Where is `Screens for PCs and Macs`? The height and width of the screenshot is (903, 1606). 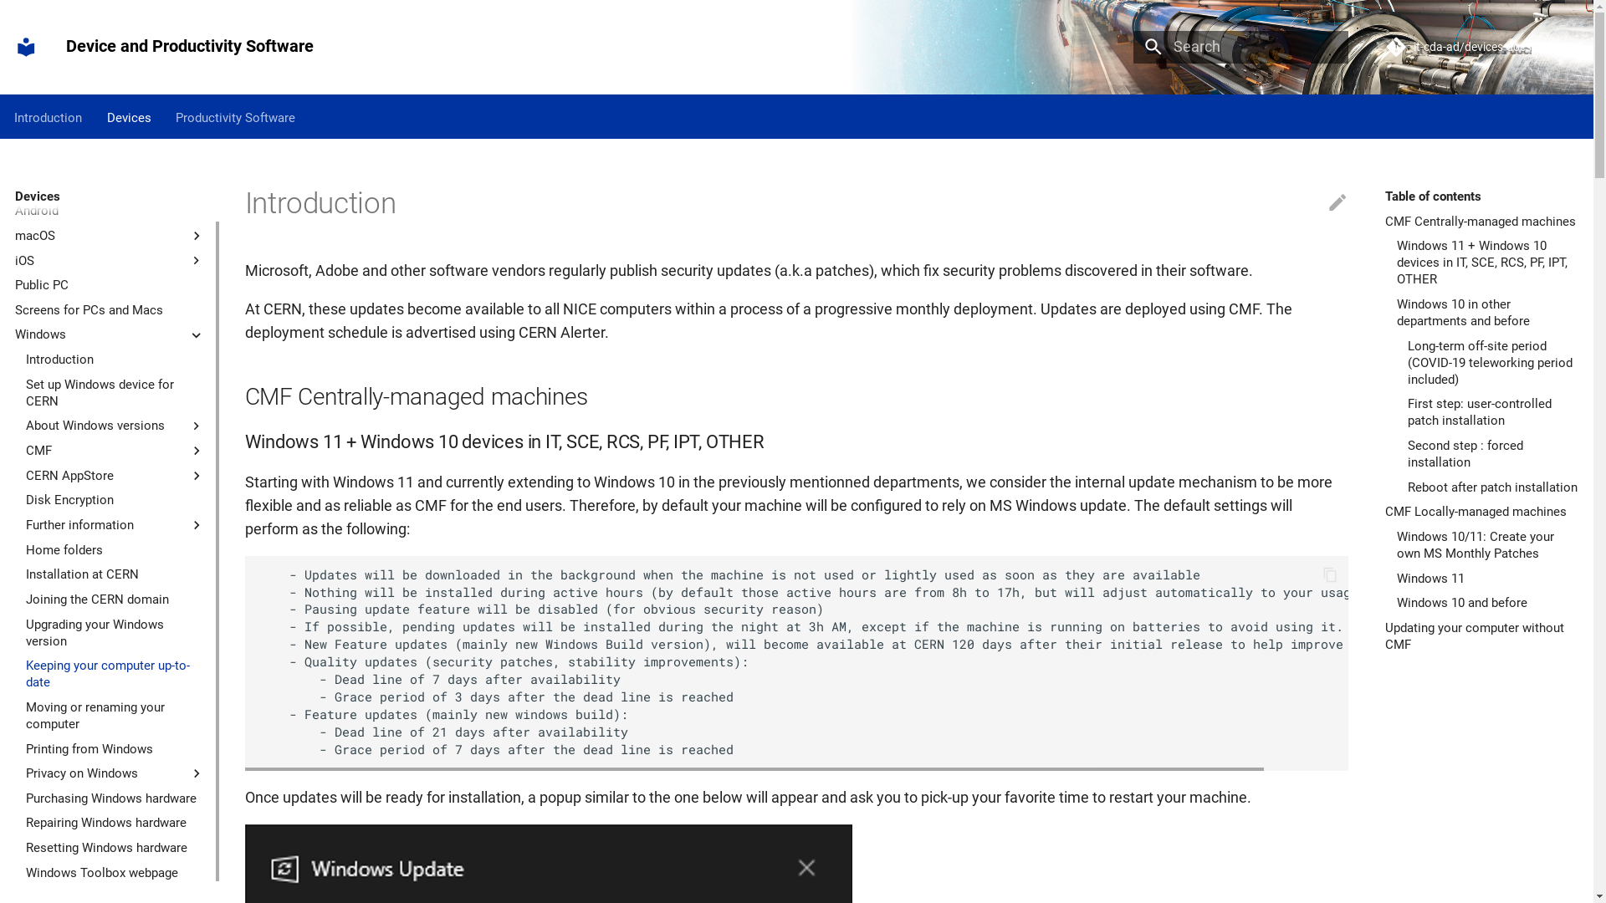
Screens for PCs and Macs is located at coordinates (110, 310).